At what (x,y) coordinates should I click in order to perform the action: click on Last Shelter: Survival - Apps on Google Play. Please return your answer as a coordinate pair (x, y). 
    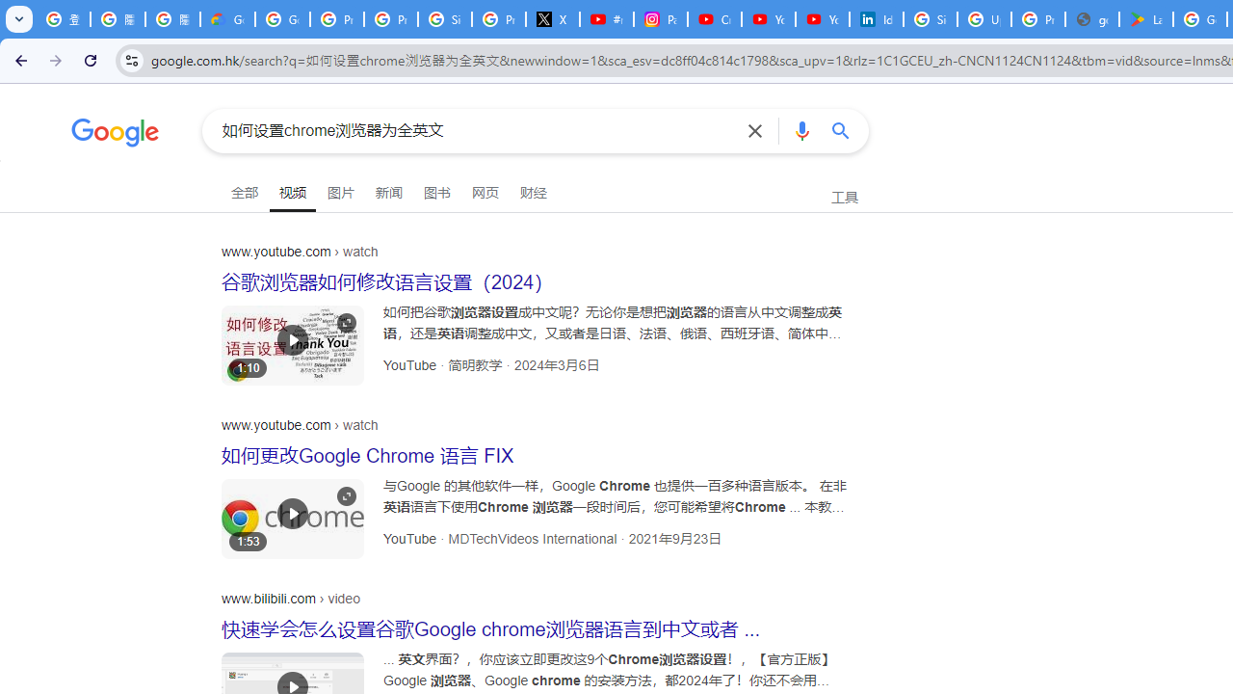
    Looking at the image, I should click on (1146, 19).